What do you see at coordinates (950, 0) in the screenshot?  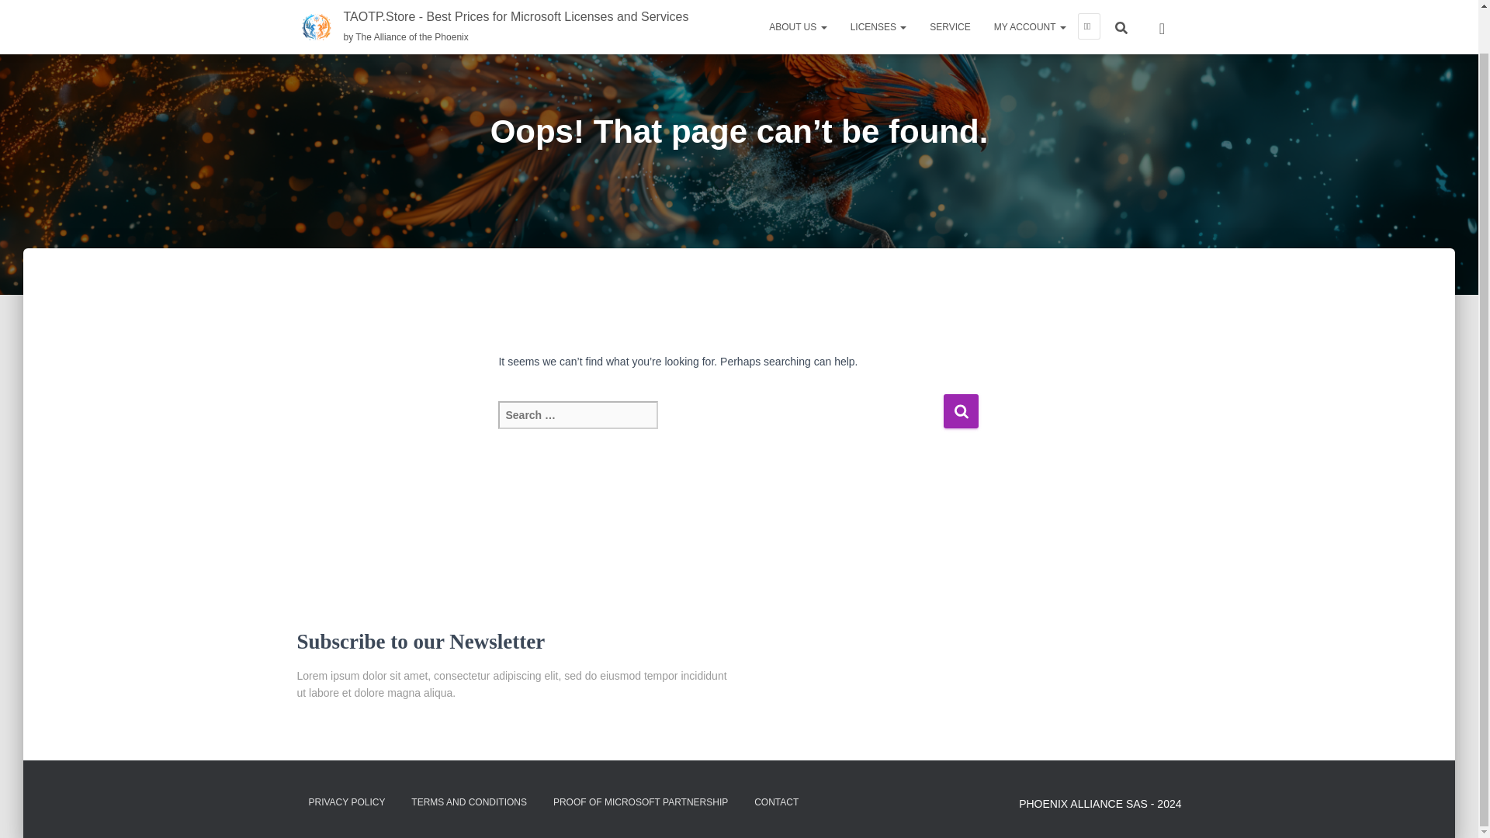 I see `Service` at bounding box center [950, 0].